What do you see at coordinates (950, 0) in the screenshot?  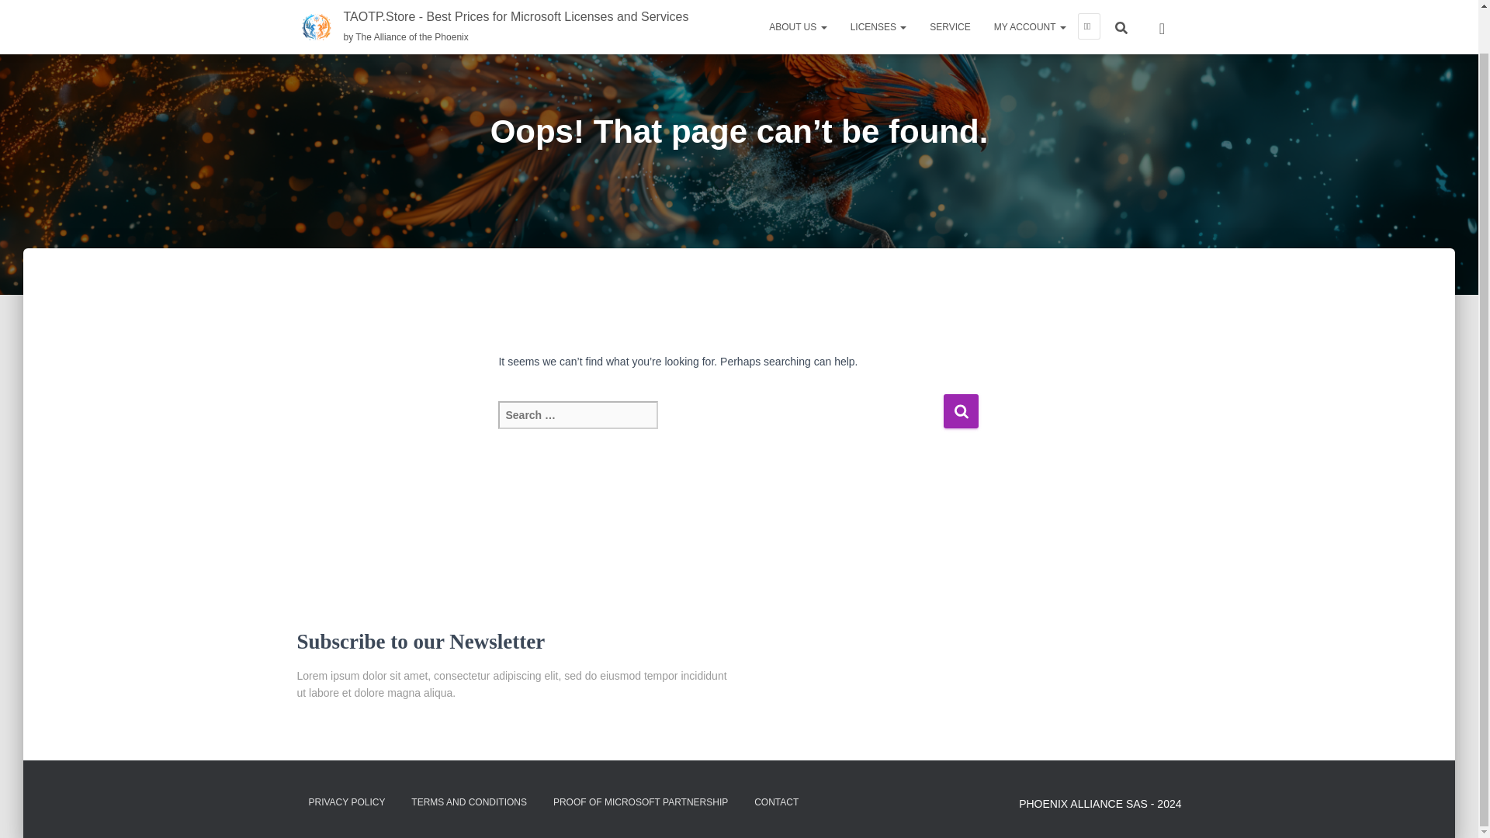 I see `Service` at bounding box center [950, 0].